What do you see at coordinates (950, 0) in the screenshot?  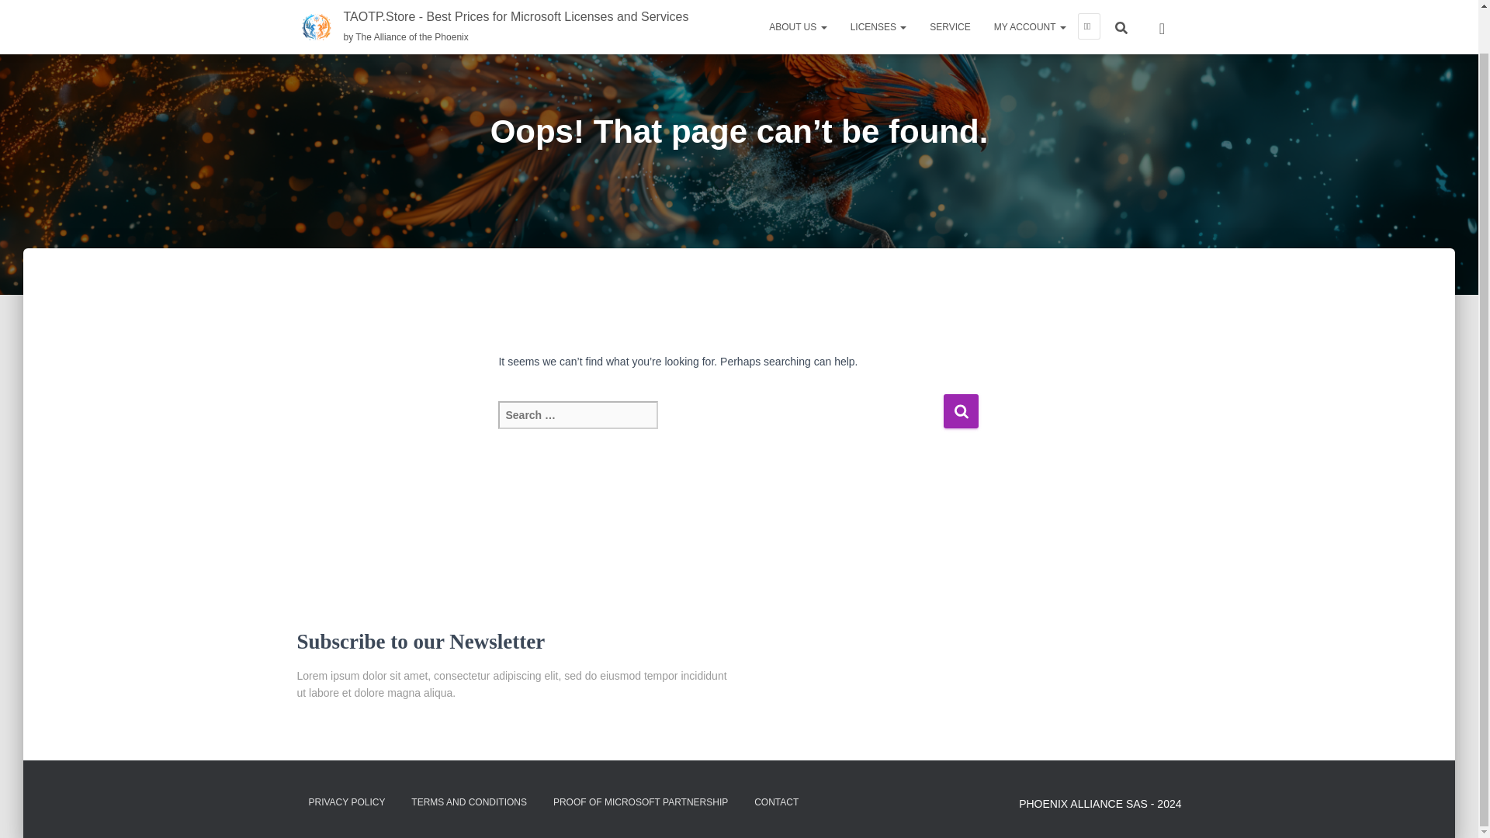 I see `Service` at bounding box center [950, 0].